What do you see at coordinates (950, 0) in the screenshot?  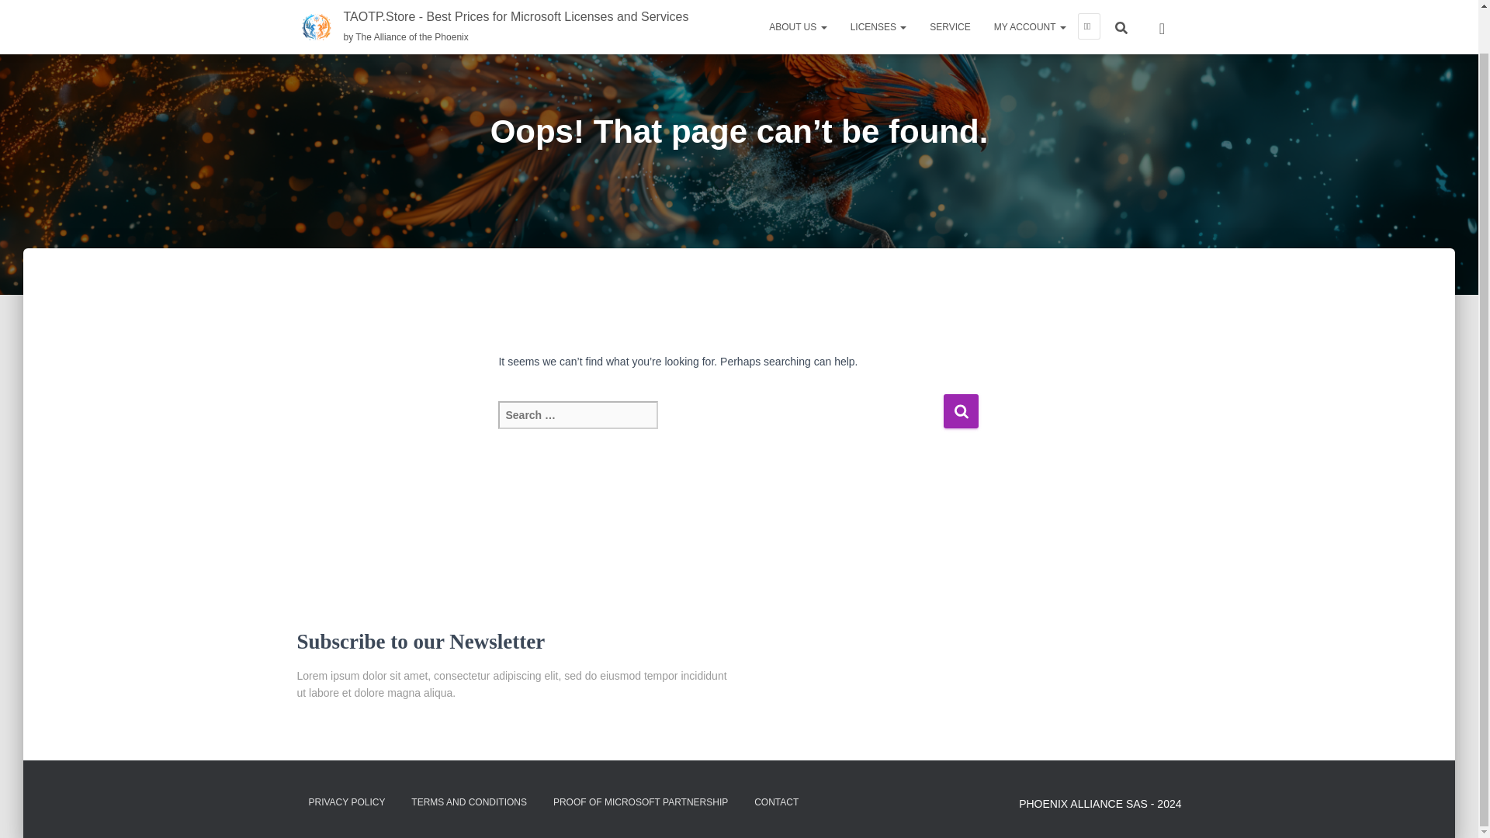 I see `Service` at bounding box center [950, 0].